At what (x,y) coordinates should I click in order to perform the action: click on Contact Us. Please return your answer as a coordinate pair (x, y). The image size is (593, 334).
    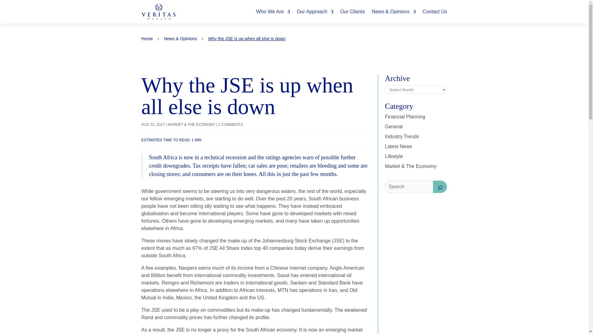
    Looking at the image, I should click on (435, 12).